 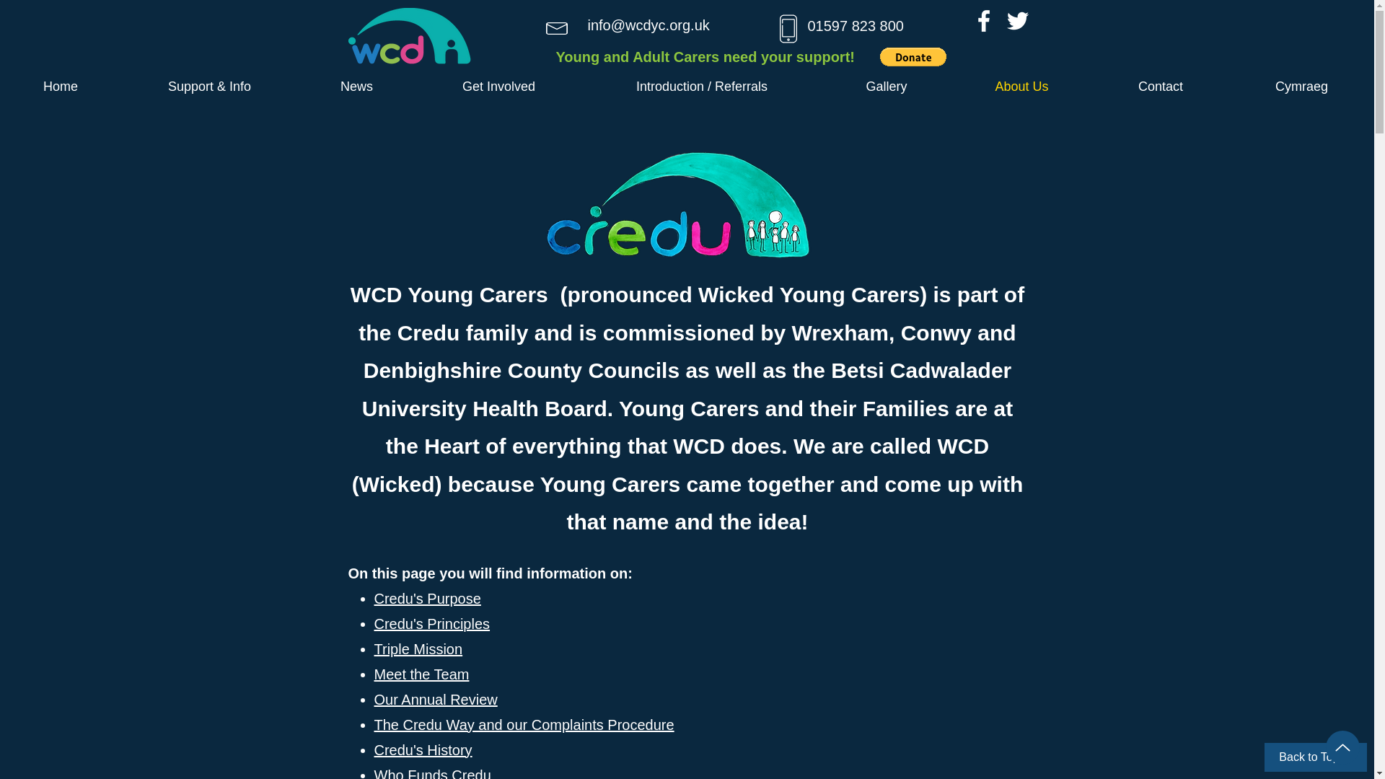 What do you see at coordinates (423, 749) in the screenshot?
I see `Credu's History` at bounding box center [423, 749].